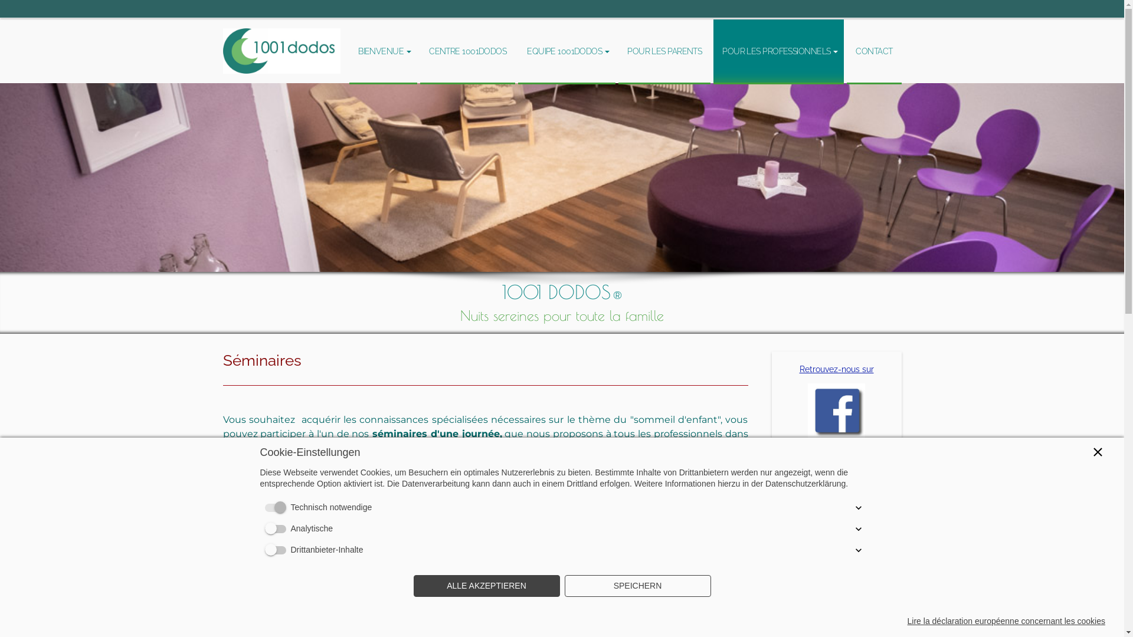  What do you see at coordinates (836, 369) in the screenshot?
I see `Retrouvez-nous sur` at bounding box center [836, 369].